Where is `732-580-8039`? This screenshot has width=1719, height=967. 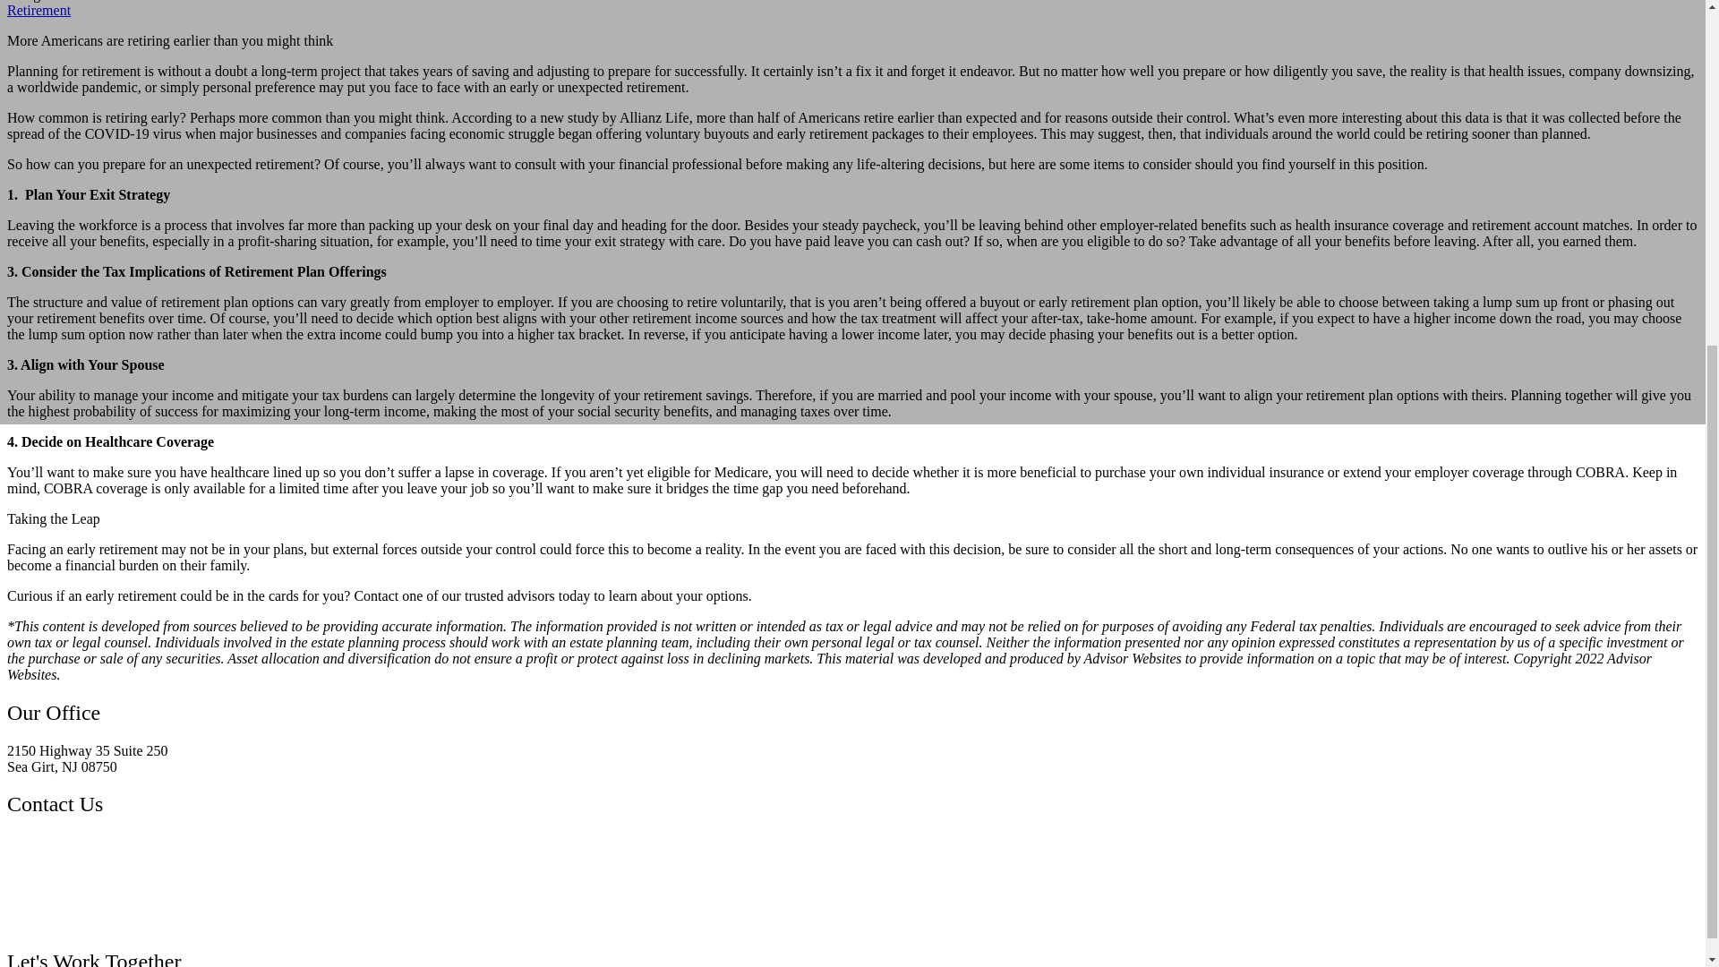 732-580-8039 is located at coordinates (47, 842).